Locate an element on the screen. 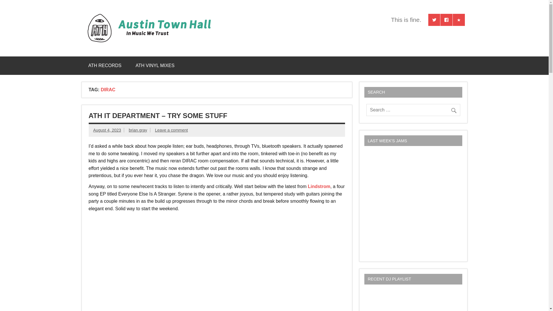 The width and height of the screenshot is (553, 311). Leave a comment is located at coordinates (171, 130).